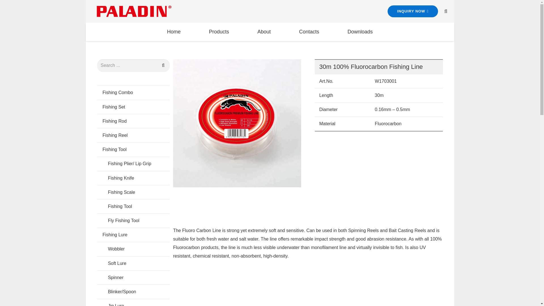 The width and height of the screenshot is (544, 306). Describe the element at coordinates (133, 121) in the screenshot. I see `Fishing Rod` at that location.